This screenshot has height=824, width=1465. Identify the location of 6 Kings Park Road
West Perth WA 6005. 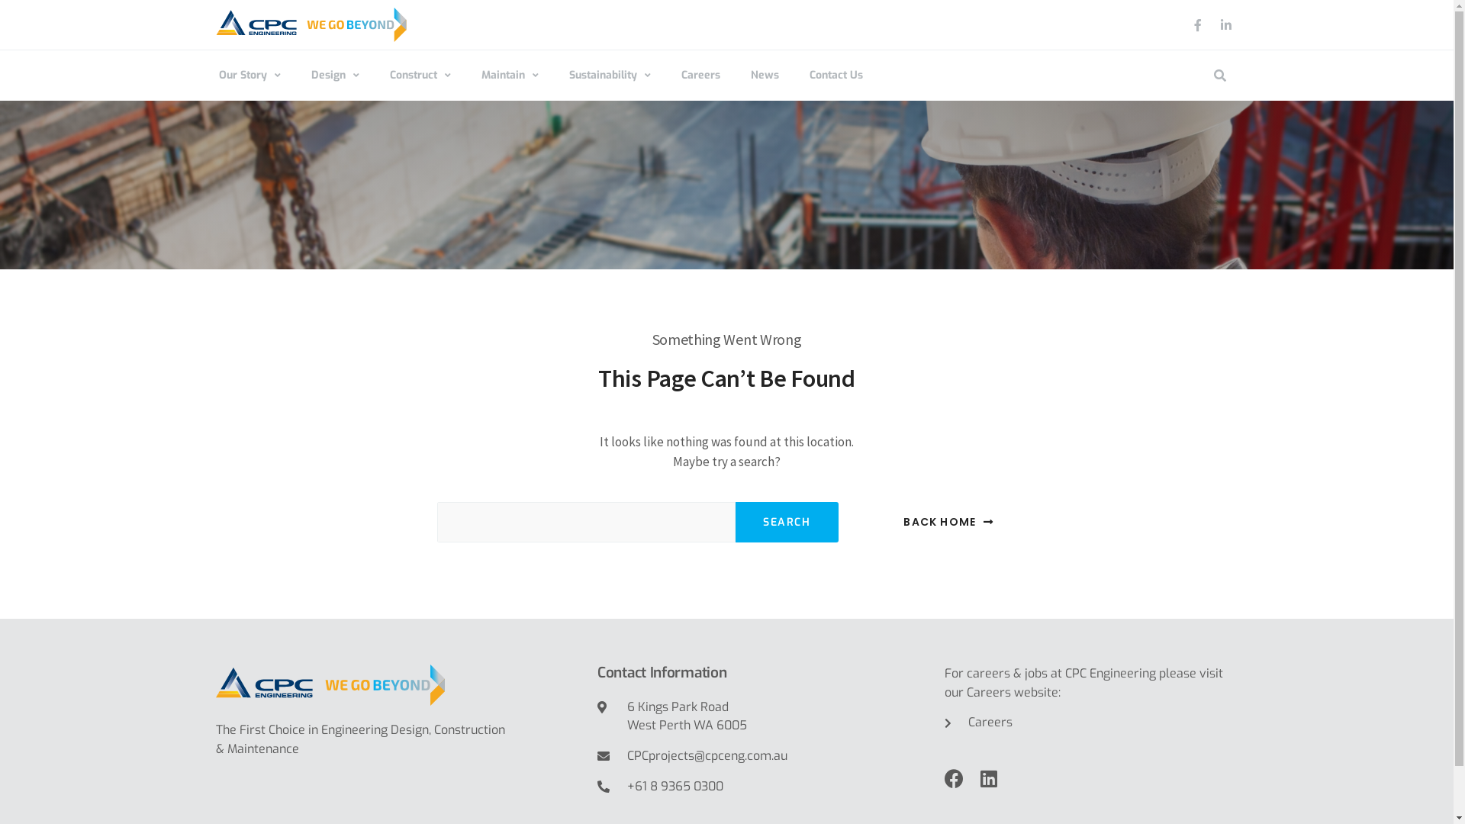
(763, 717).